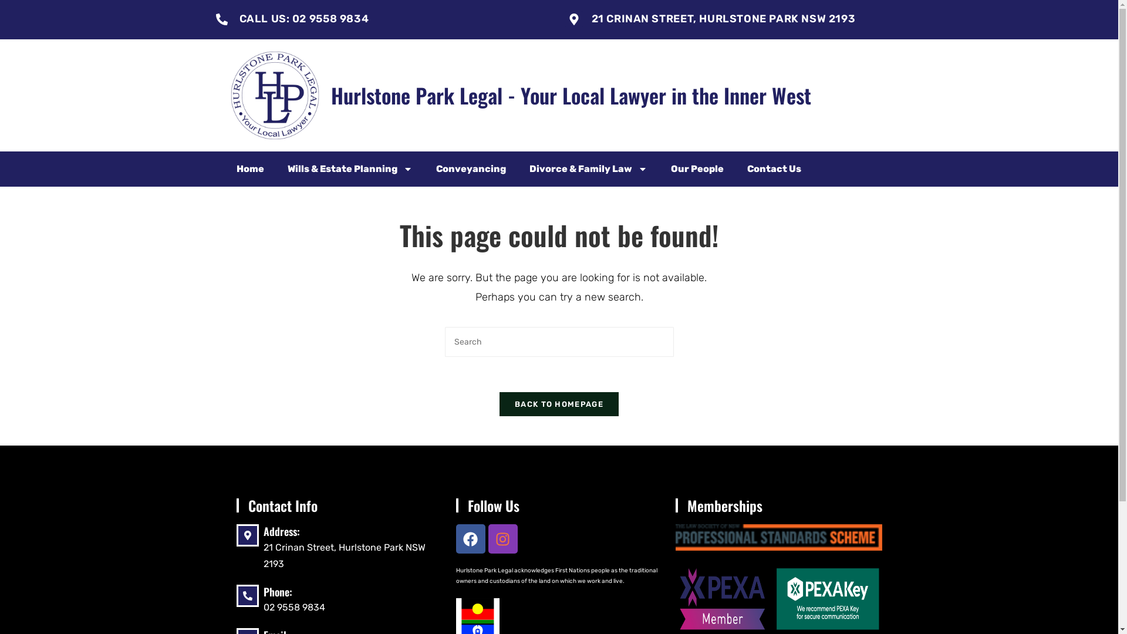 This screenshot has height=634, width=1127. I want to click on CALL US: 02 9558 9834, so click(304, 19).